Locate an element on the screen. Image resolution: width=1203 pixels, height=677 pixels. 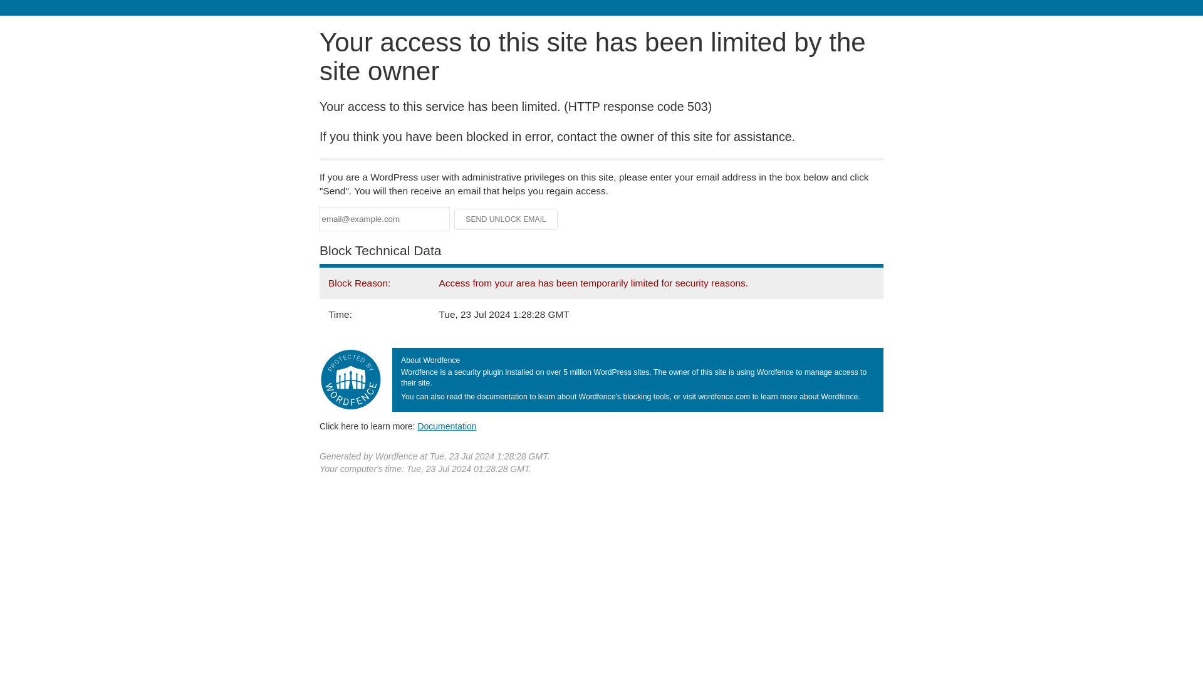
Documentation is located at coordinates (447, 426).